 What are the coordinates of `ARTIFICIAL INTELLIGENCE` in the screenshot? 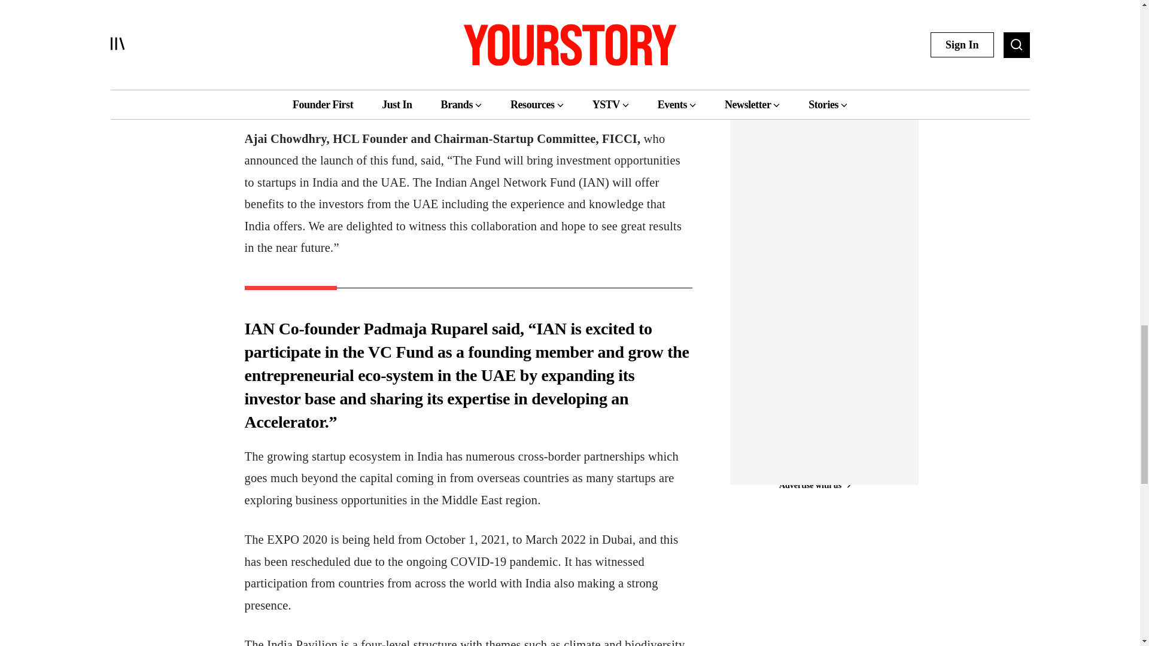 It's located at (785, 22).